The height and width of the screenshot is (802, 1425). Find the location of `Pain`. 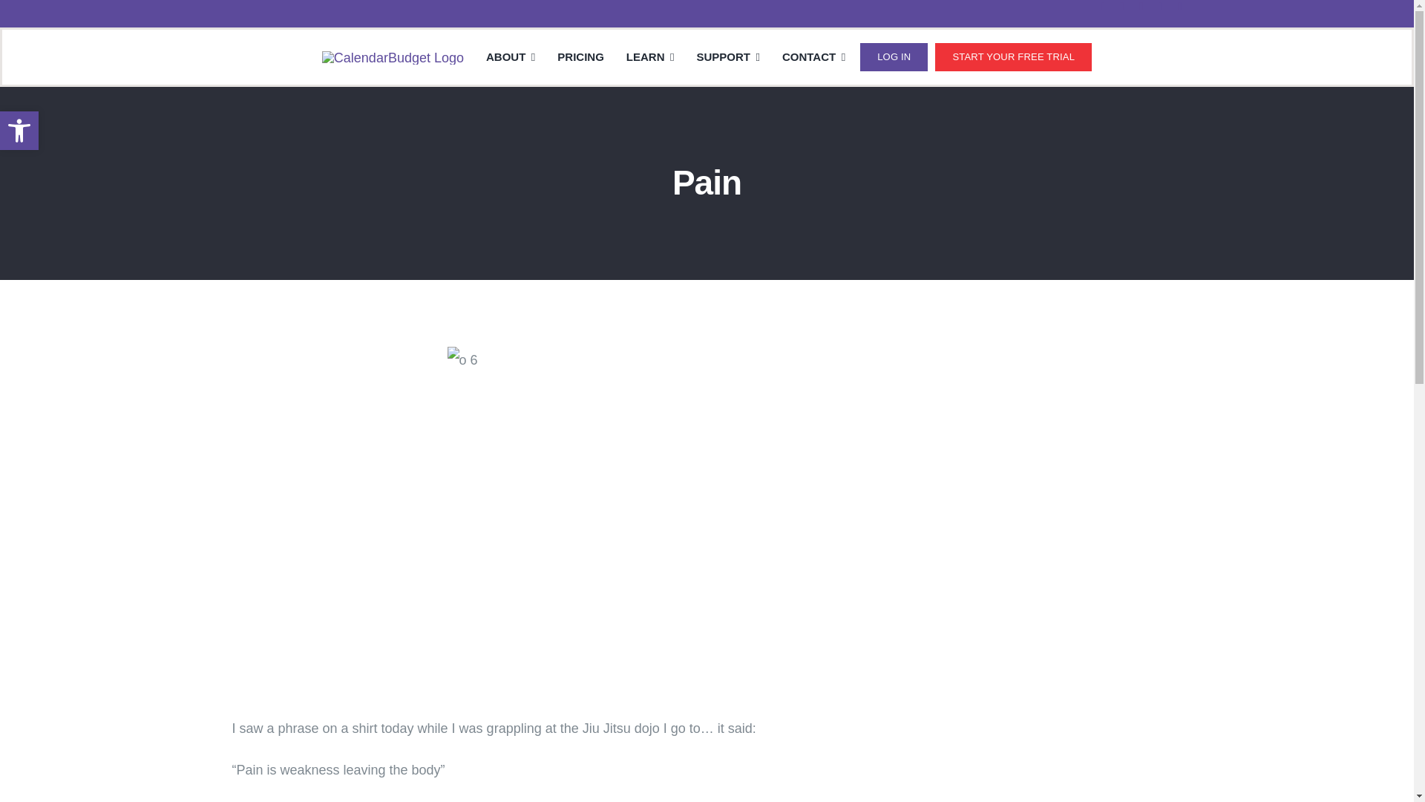

Pain is located at coordinates (393, 58).